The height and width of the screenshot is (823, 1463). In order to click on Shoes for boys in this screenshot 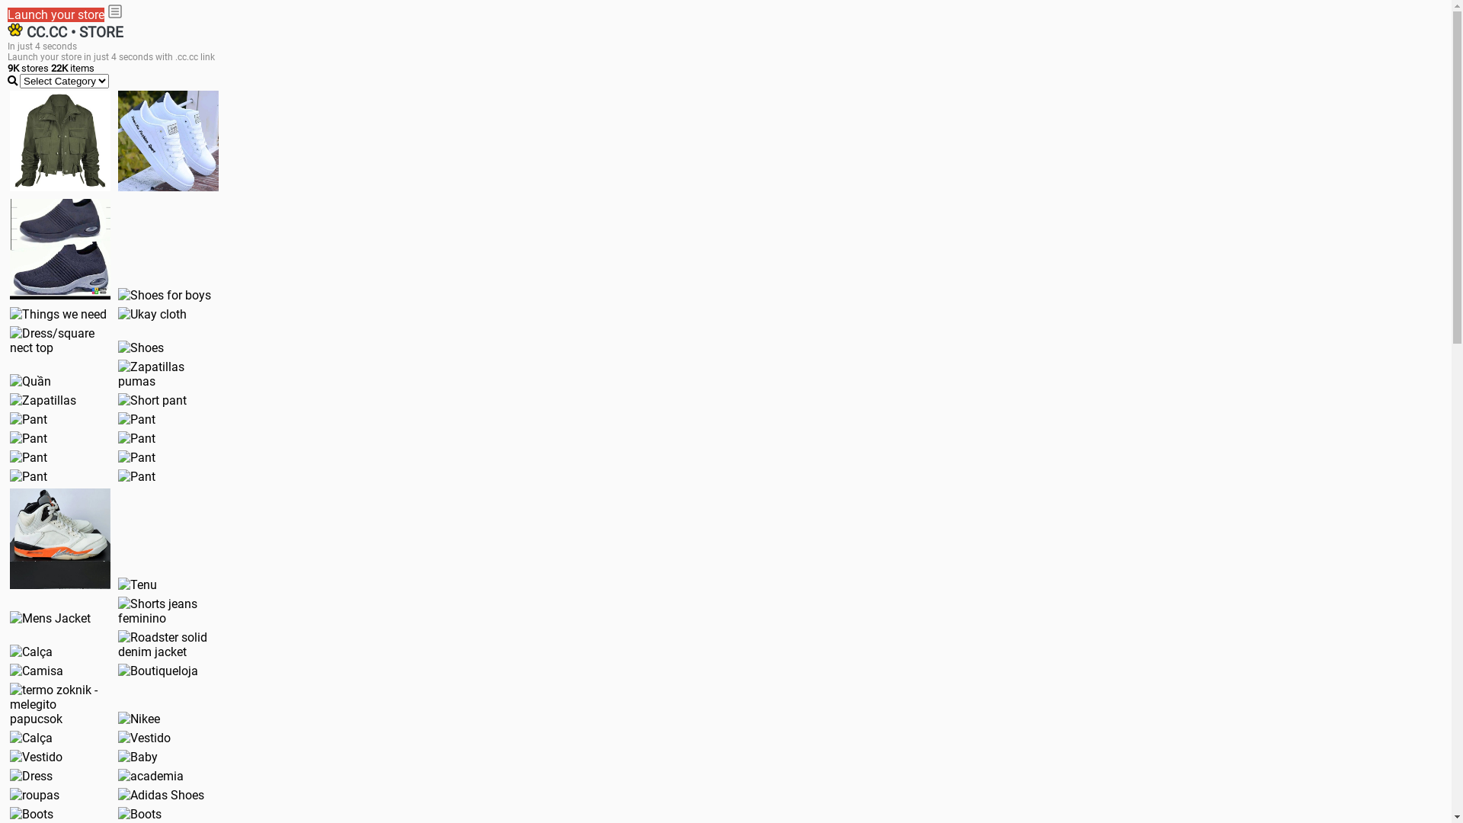, I will do `click(165, 296)`.